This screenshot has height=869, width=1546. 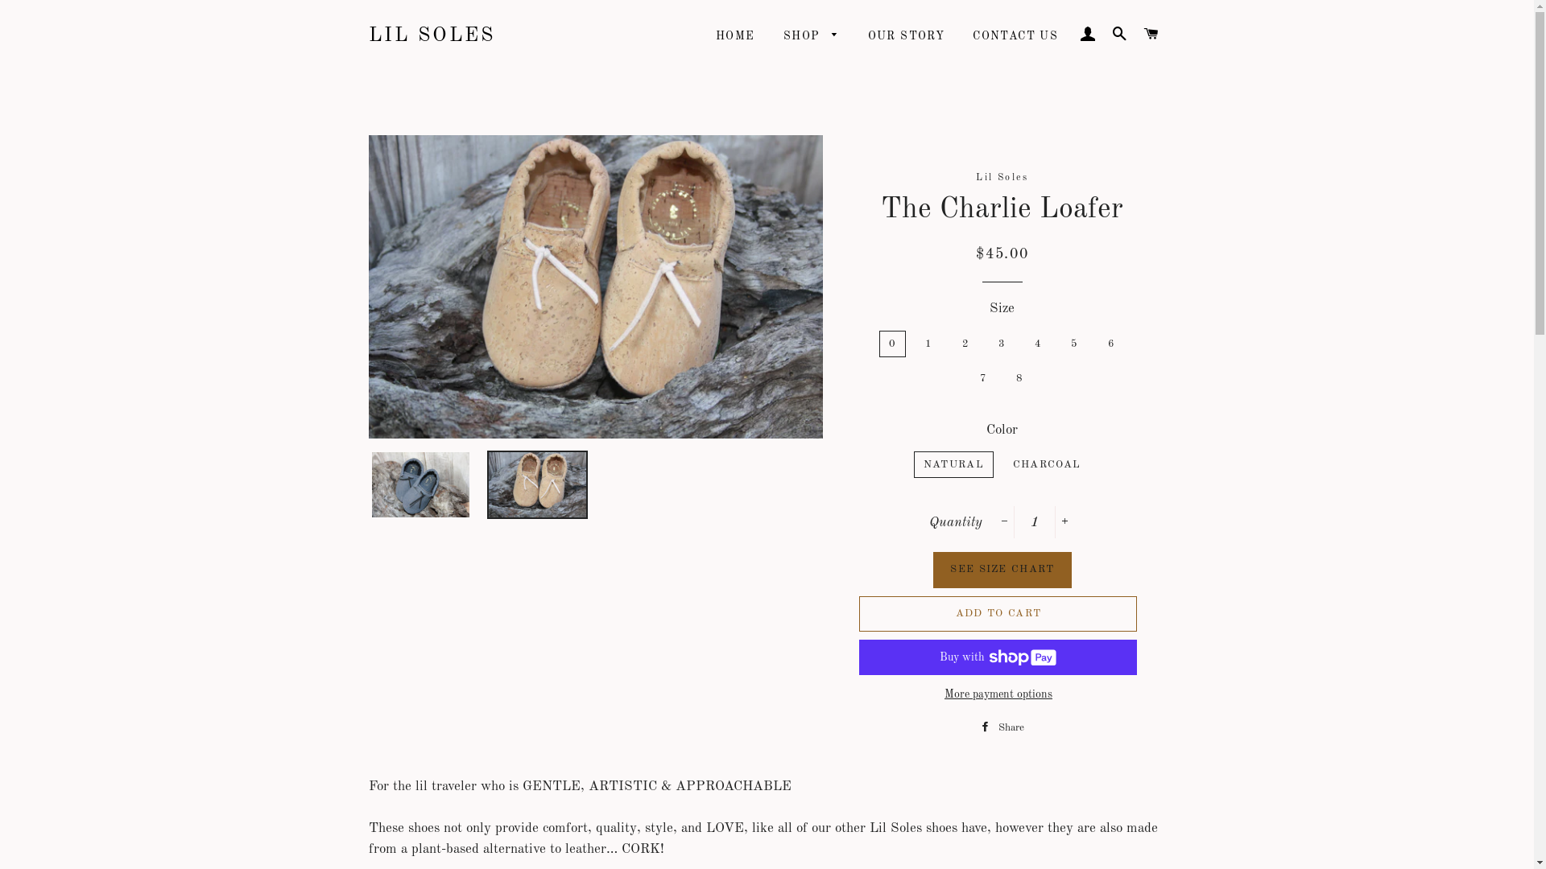 I want to click on ADD TO CART, so click(x=998, y=614).